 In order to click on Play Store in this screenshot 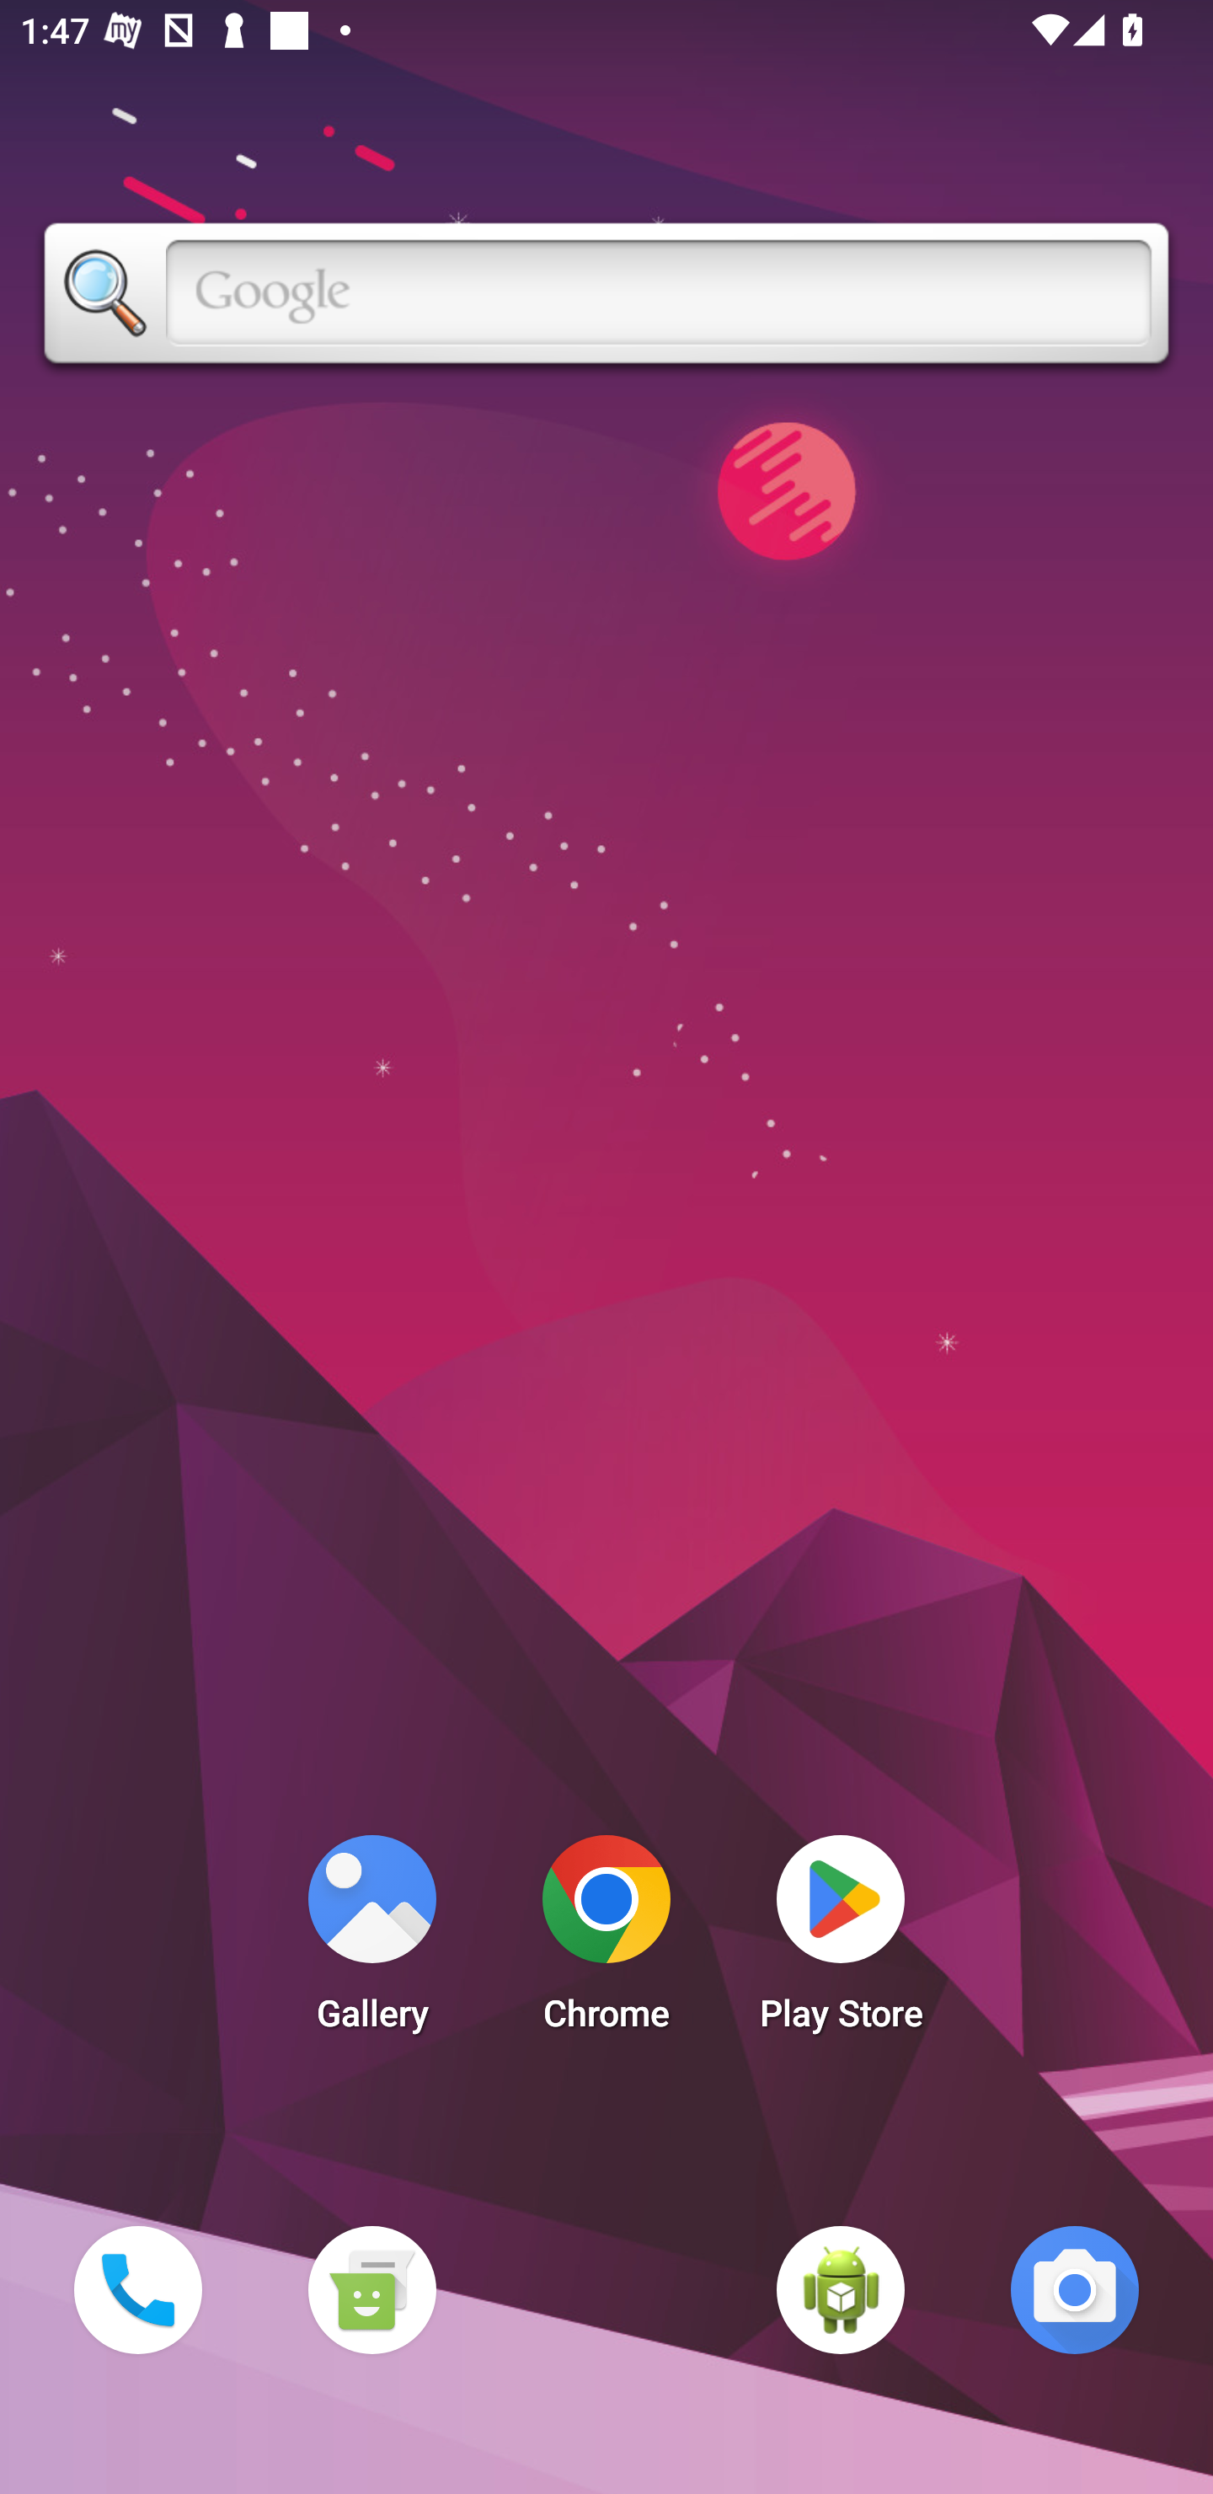, I will do `click(841, 1941)`.